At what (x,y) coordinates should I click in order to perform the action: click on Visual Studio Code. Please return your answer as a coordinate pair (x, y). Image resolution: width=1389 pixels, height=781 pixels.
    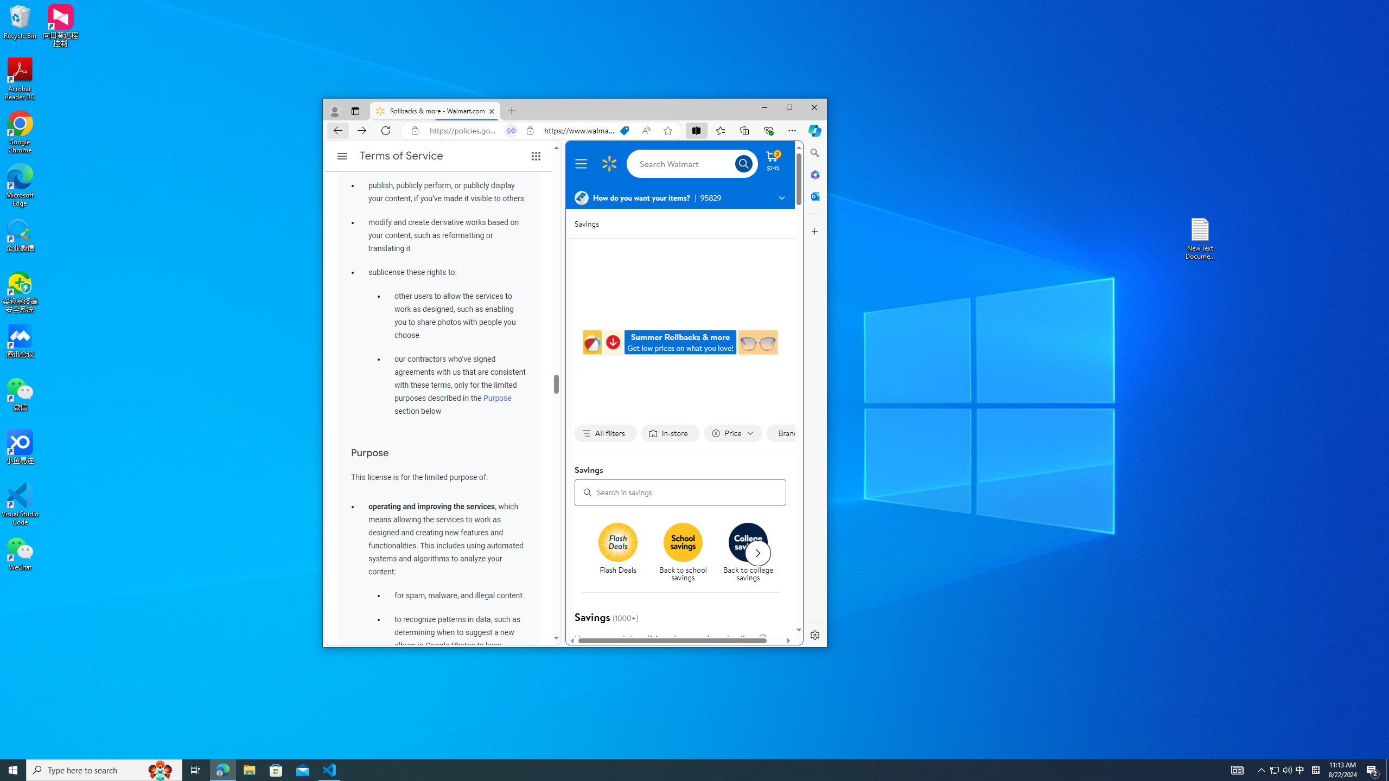
    Looking at the image, I should click on (20, 504).